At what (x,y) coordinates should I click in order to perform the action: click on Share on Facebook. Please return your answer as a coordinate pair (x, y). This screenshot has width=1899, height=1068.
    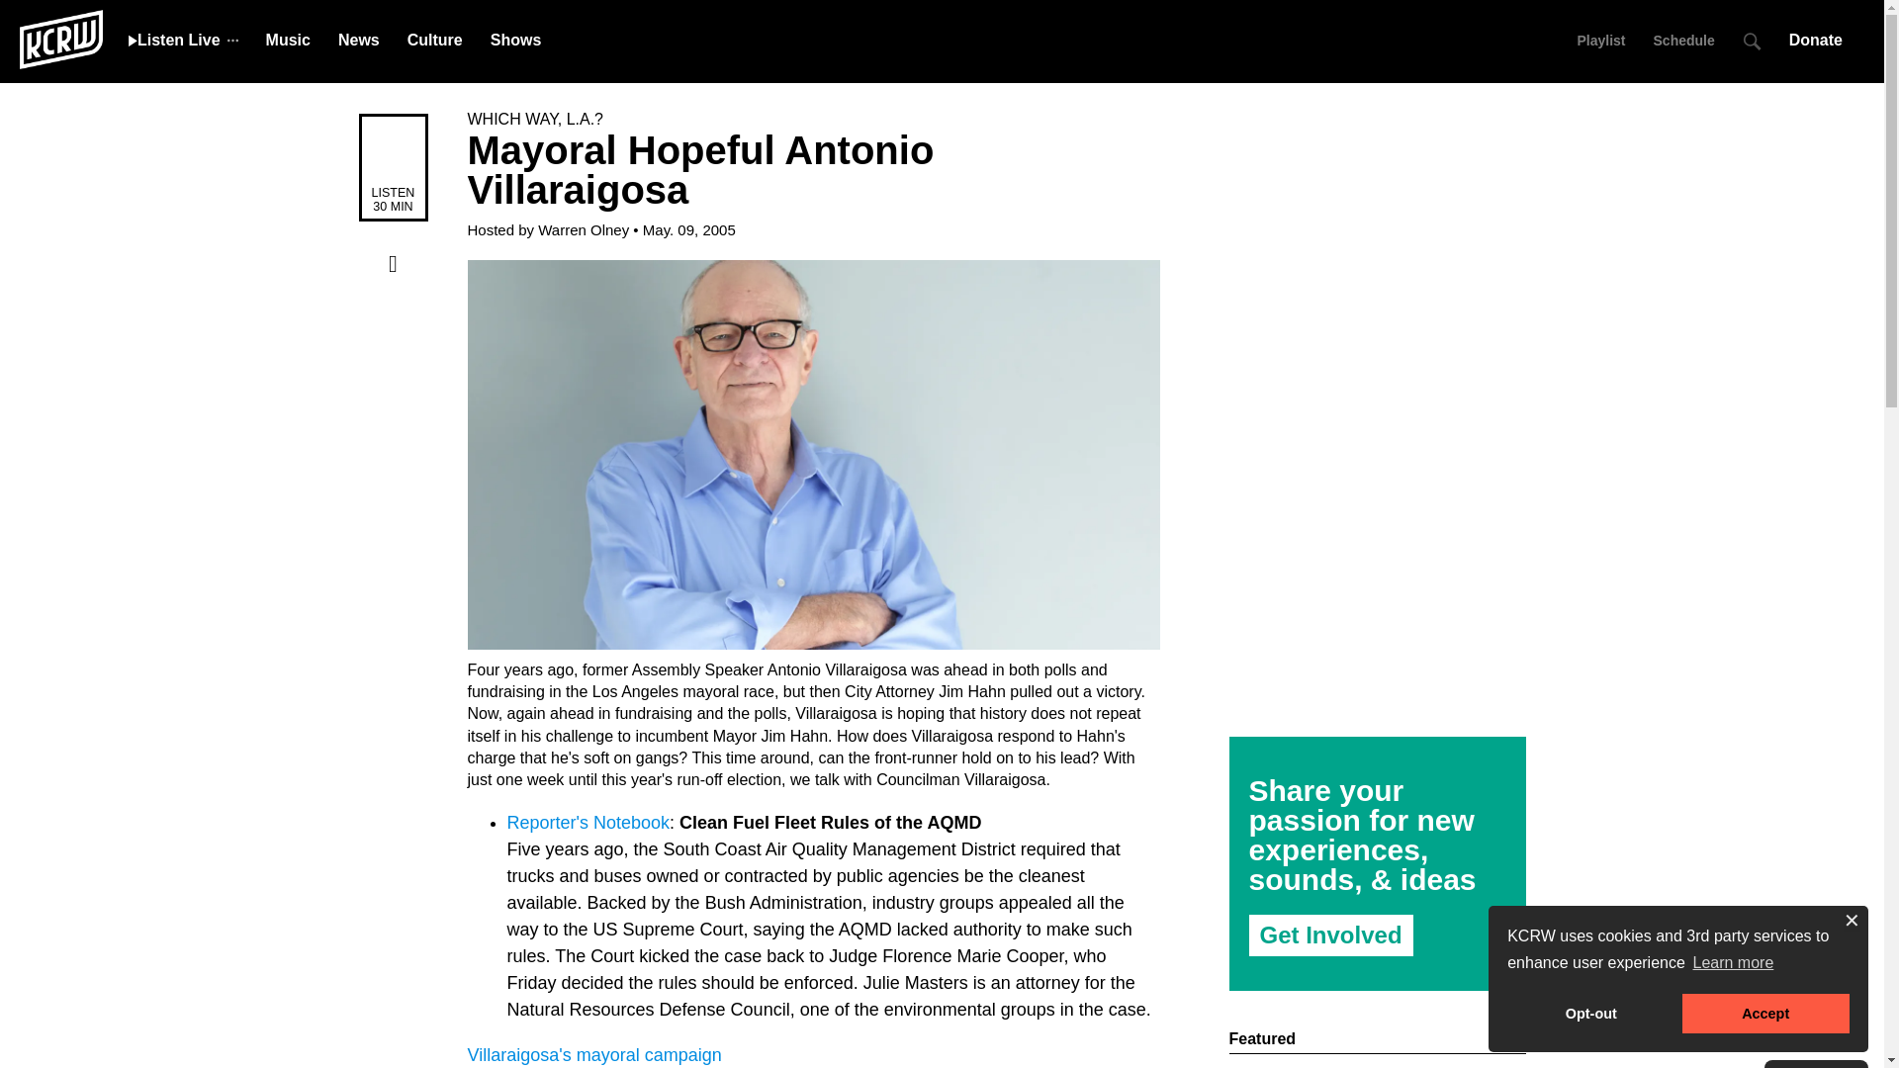
    Looking at the image, I should click on (393, 263).